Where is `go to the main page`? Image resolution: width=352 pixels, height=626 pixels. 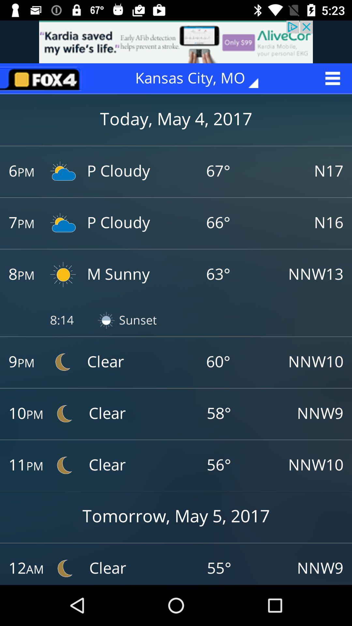 go to the main page is located at coordinates (43, 78).